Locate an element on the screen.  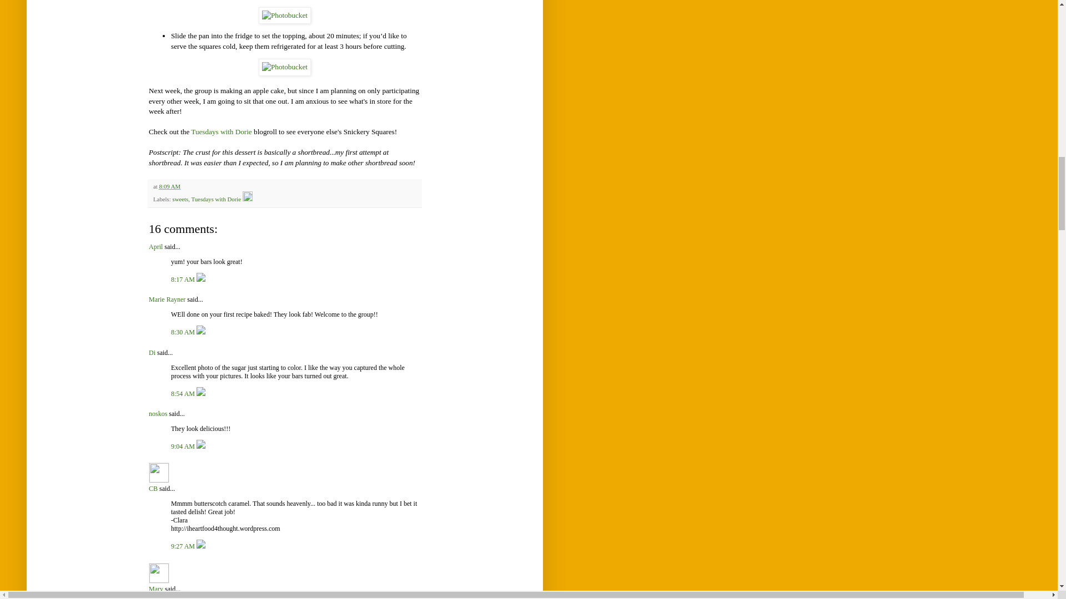
Edit Post is located at coordinates (248, 199).